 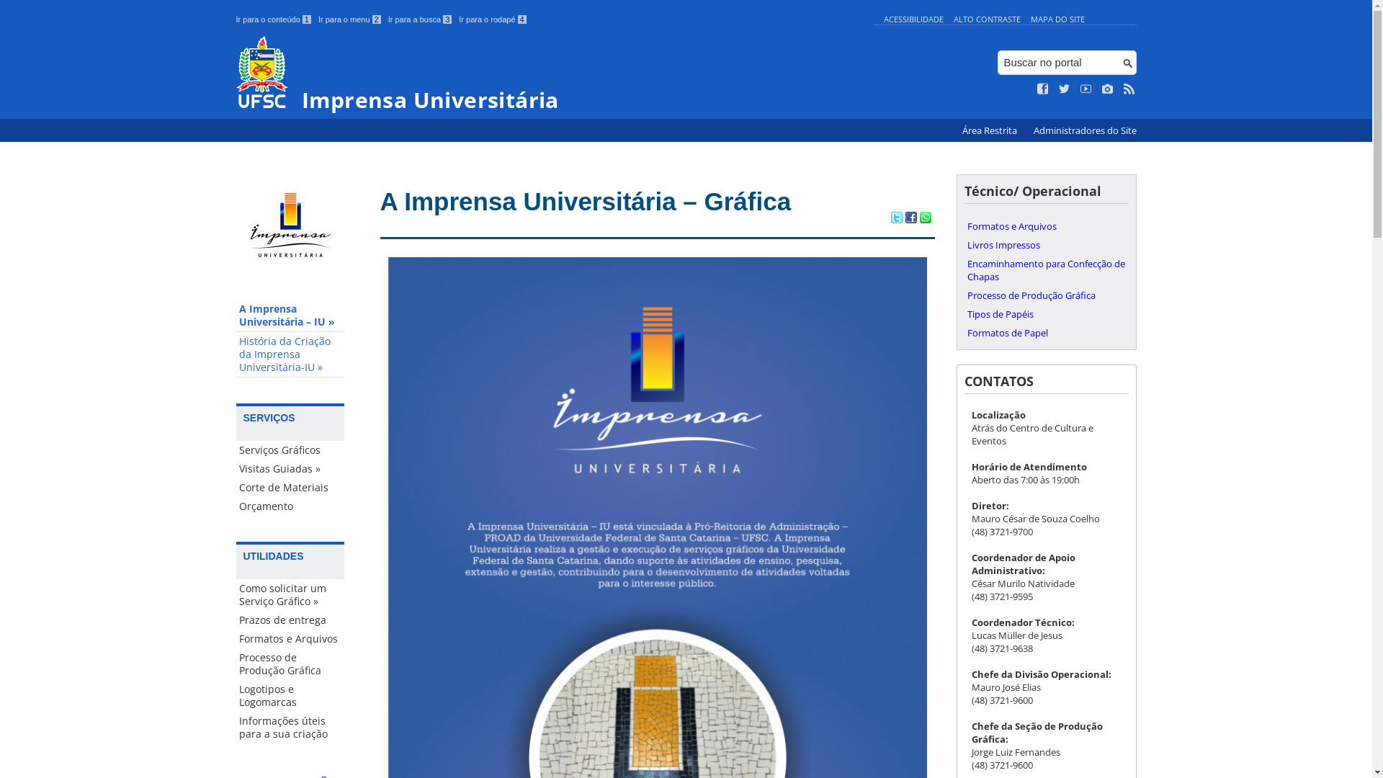 I want to click on Veja no Instagram, so click(x=1108, y=89).